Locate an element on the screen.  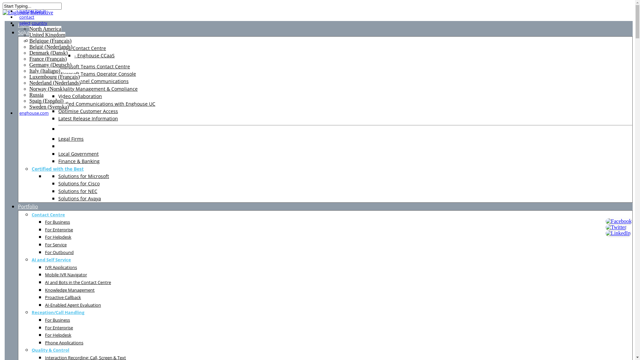
For Business is located at coordinates (57, 320).